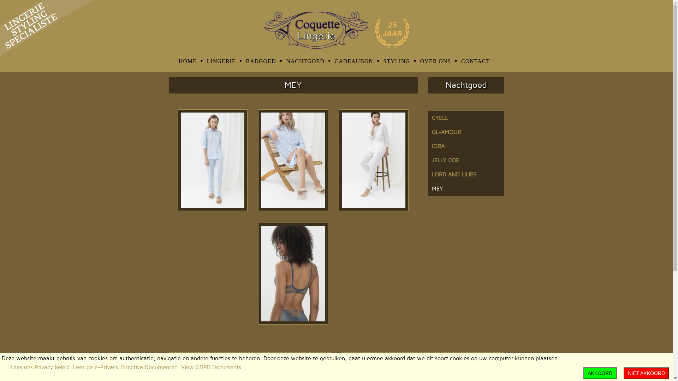 The width and height of the screenshot is (678, 381). Describe the element at coordinates (401, 61) in the screenshot. I see `STYLING` at that location.